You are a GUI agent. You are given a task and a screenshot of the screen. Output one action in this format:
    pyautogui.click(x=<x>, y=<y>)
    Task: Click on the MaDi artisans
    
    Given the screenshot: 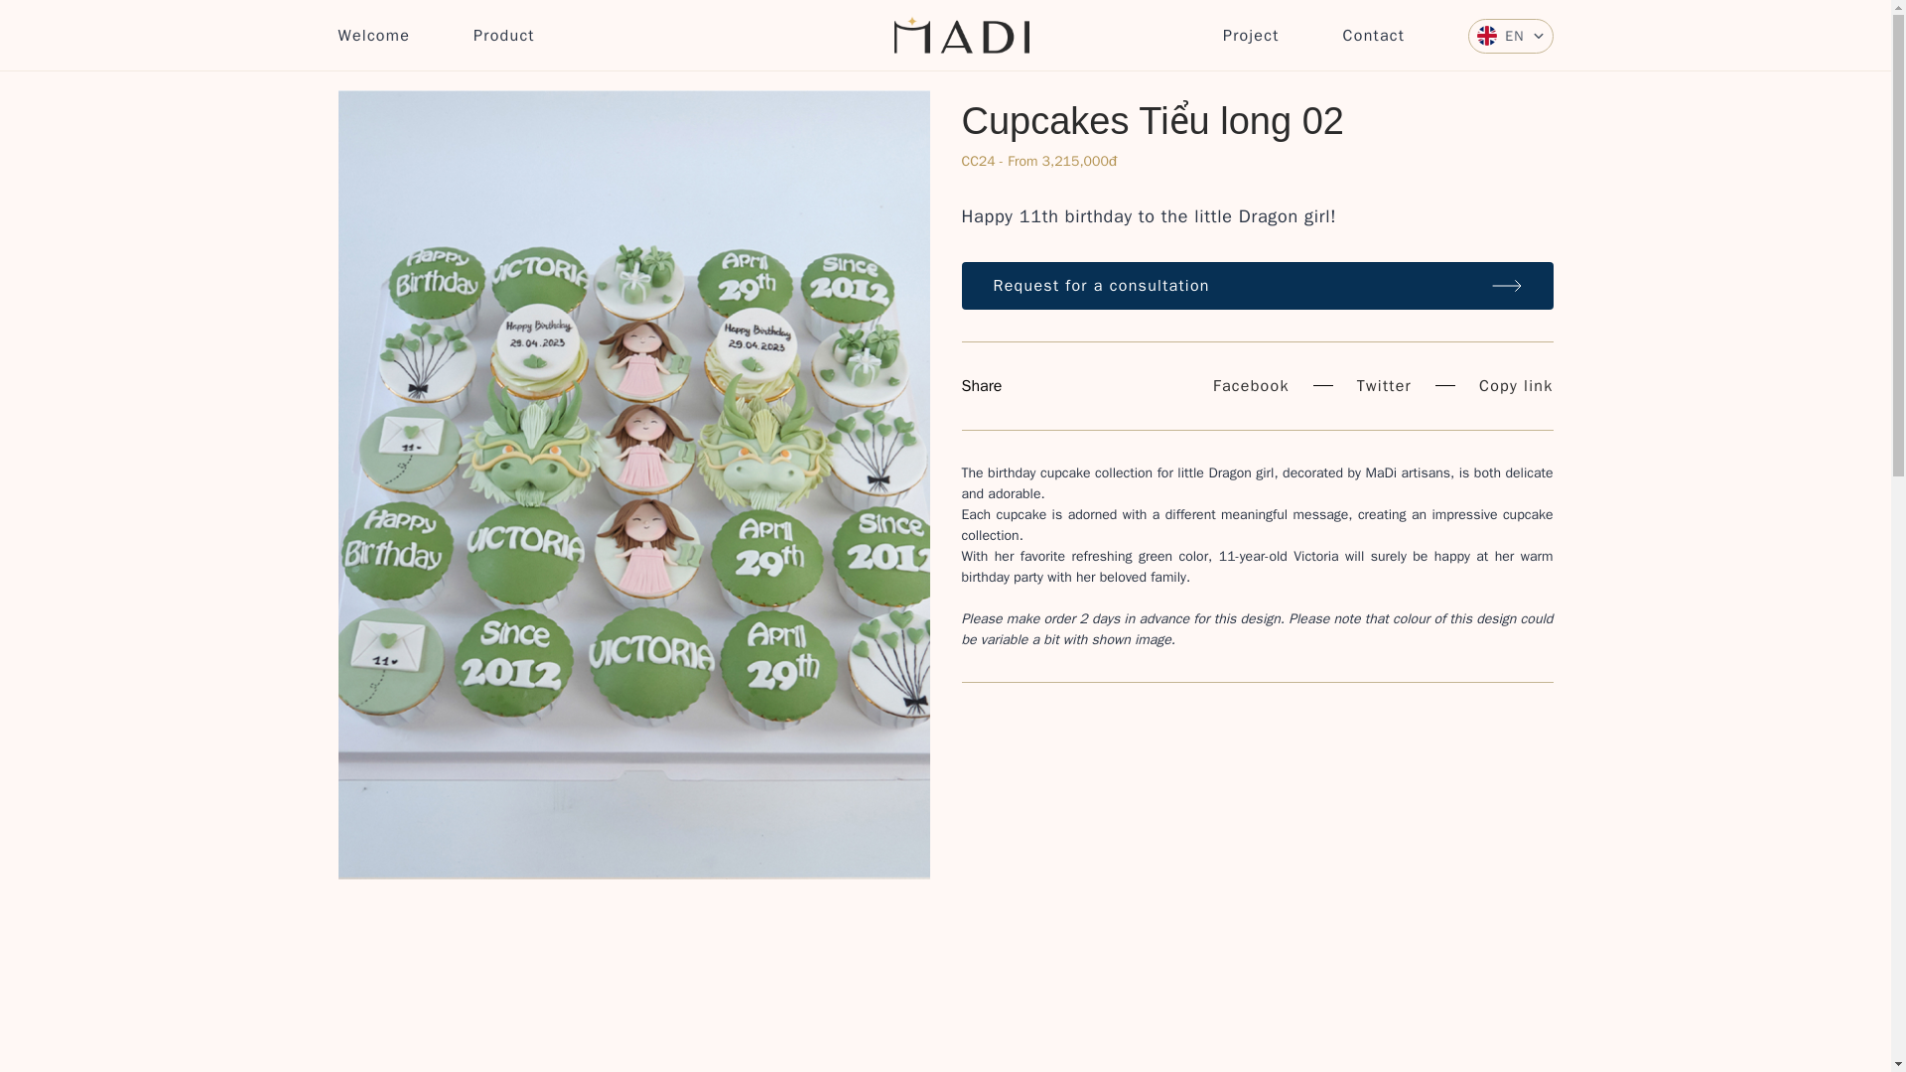 What is the action you would take?
    pyautogui.click(x=1408, y=472)
    